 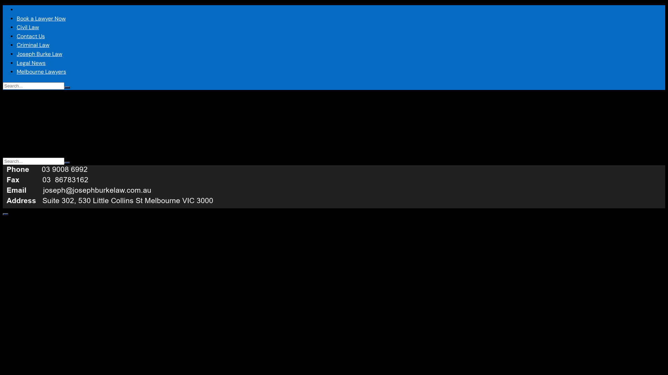 I want to click on Legal News, so click(x=31, y=63).